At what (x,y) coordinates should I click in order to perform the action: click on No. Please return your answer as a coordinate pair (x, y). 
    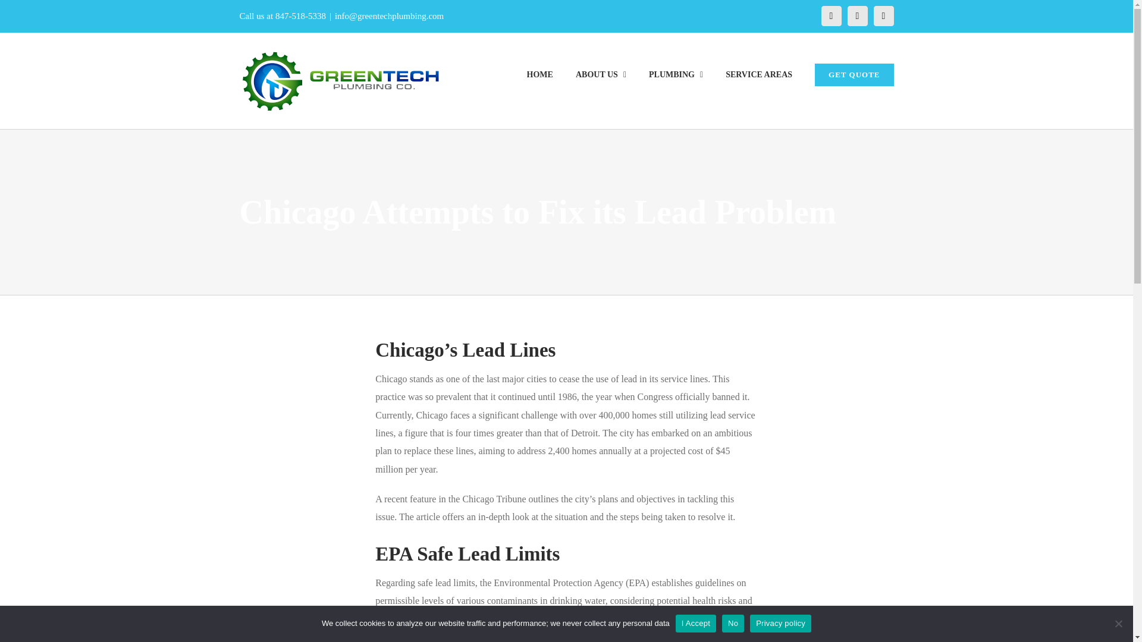
    Looking at the image, I should click on (1118, 623).